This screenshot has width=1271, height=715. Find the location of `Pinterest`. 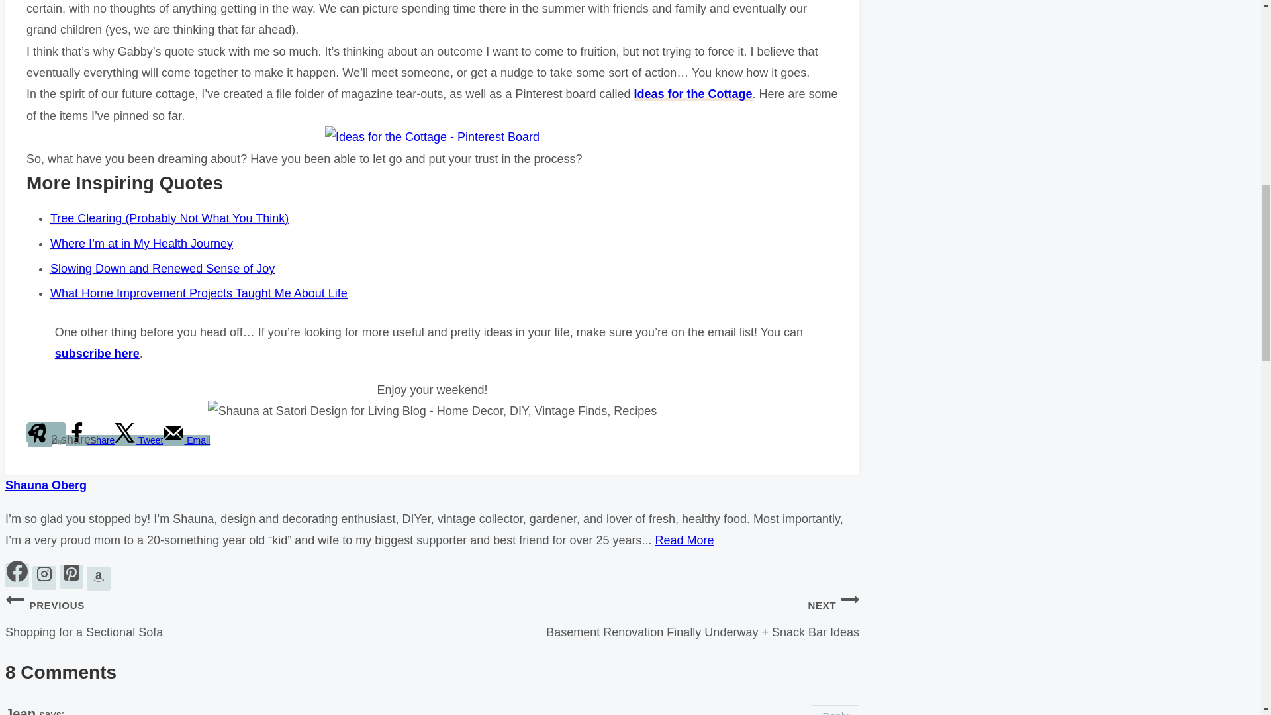

Pinterest is located at coordinates (71, 573).